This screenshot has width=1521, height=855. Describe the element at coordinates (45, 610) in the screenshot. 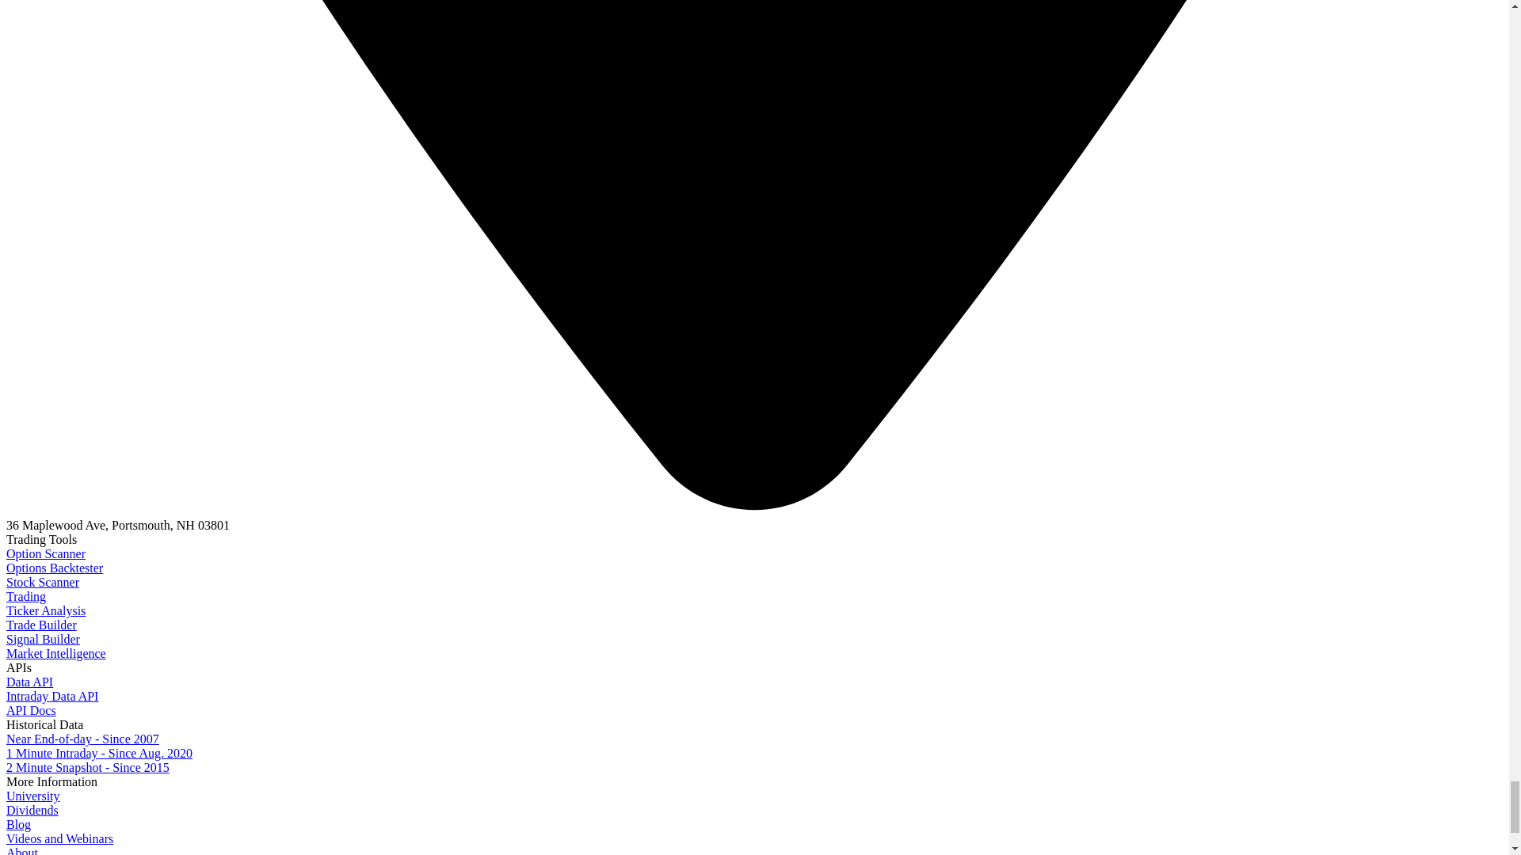

I see `Ticker Analysis` at that location.